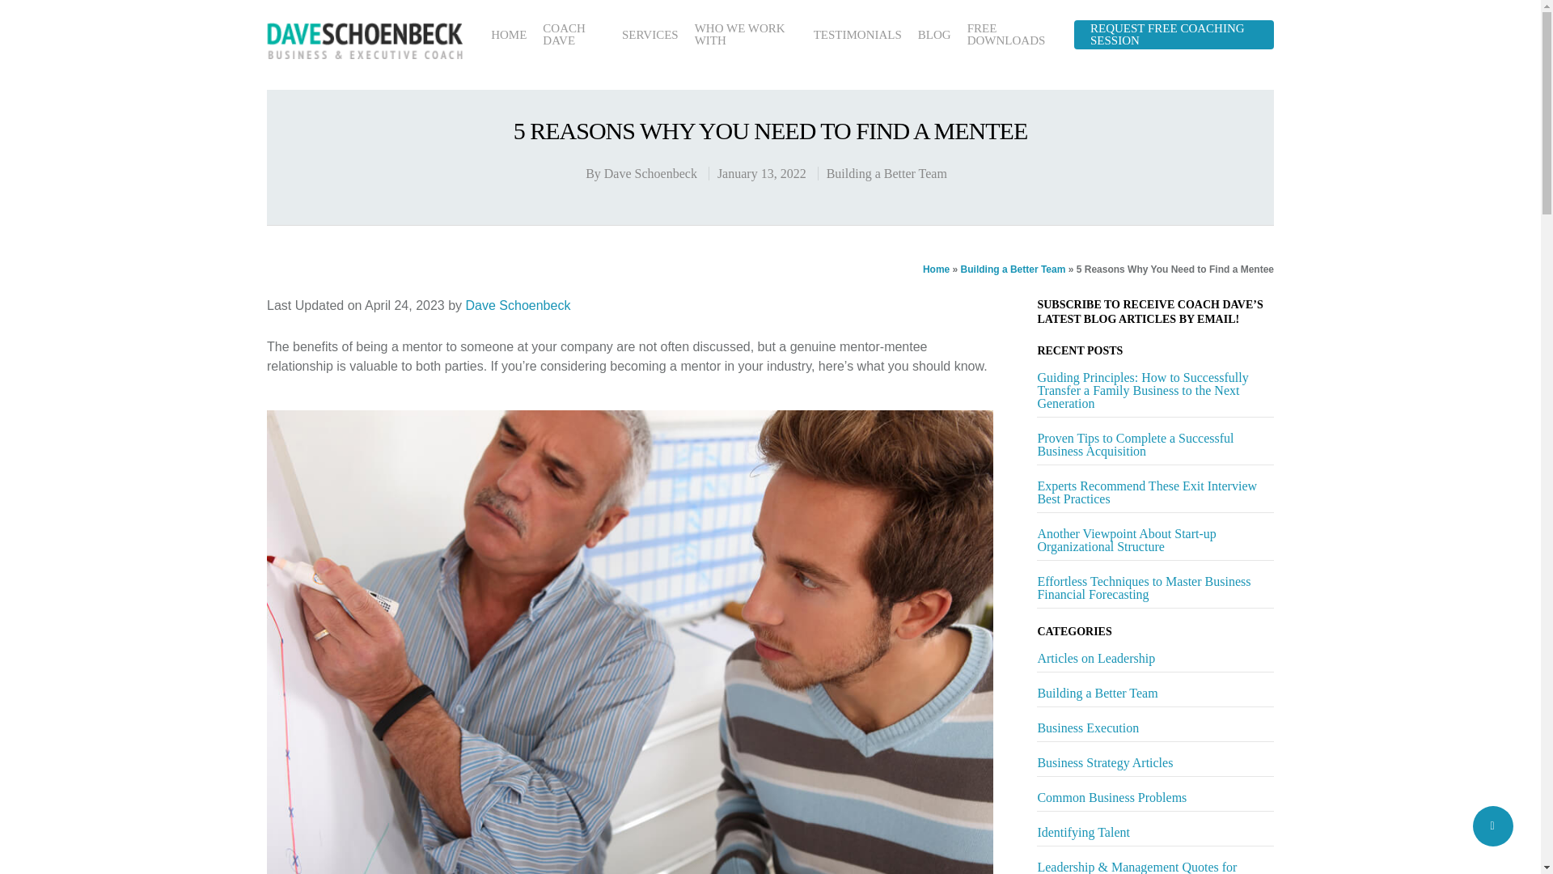 This screenshot has height=874, width=1553. What do you see at coordinates (518, 305) in the screenshot?
I see `Dave Schoenbeck` at bounding box center [518, 305].